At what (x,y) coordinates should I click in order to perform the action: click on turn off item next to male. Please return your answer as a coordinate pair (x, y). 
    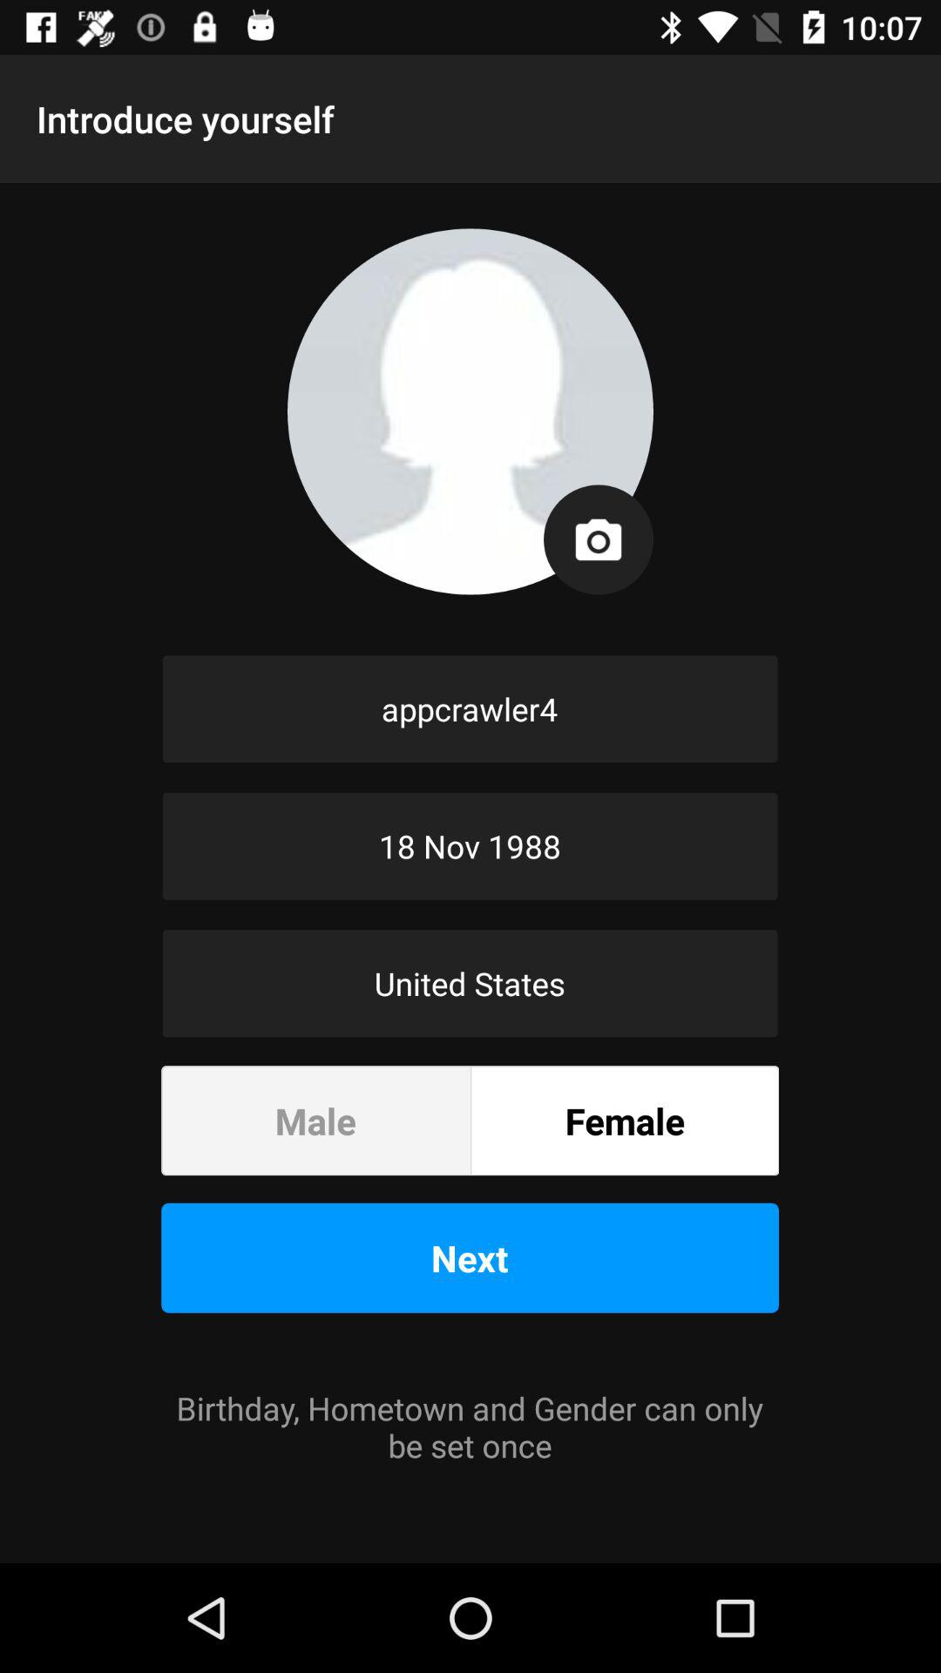
    Looking at the image, I should click on (625, 1121).